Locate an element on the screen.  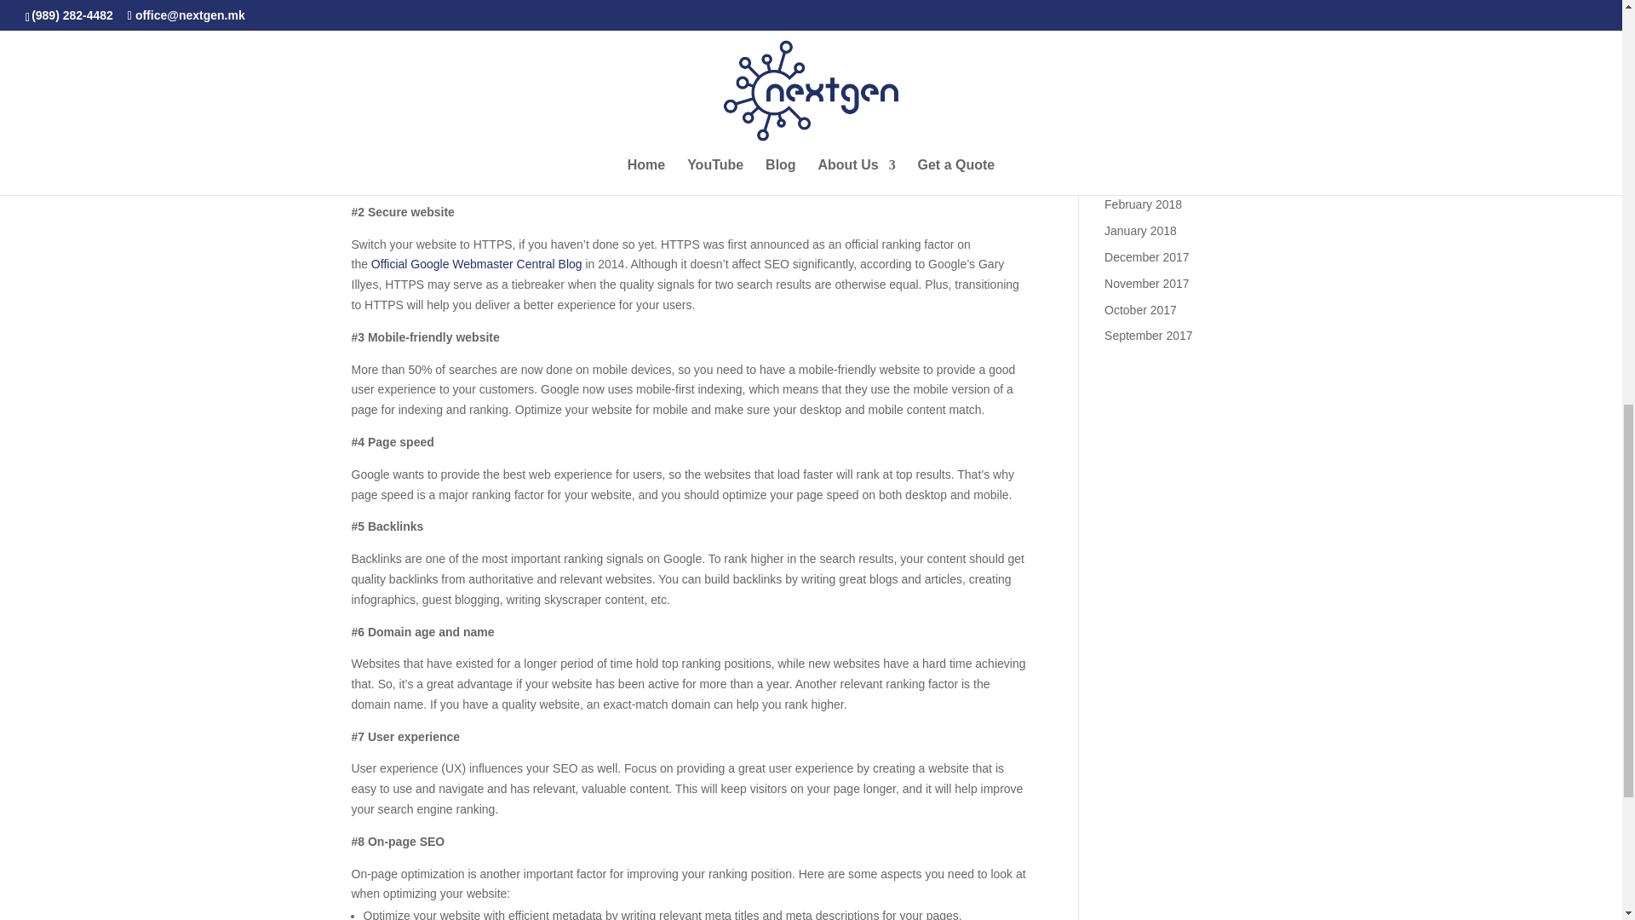
October 2018 is located at coordinates (1141, 1).